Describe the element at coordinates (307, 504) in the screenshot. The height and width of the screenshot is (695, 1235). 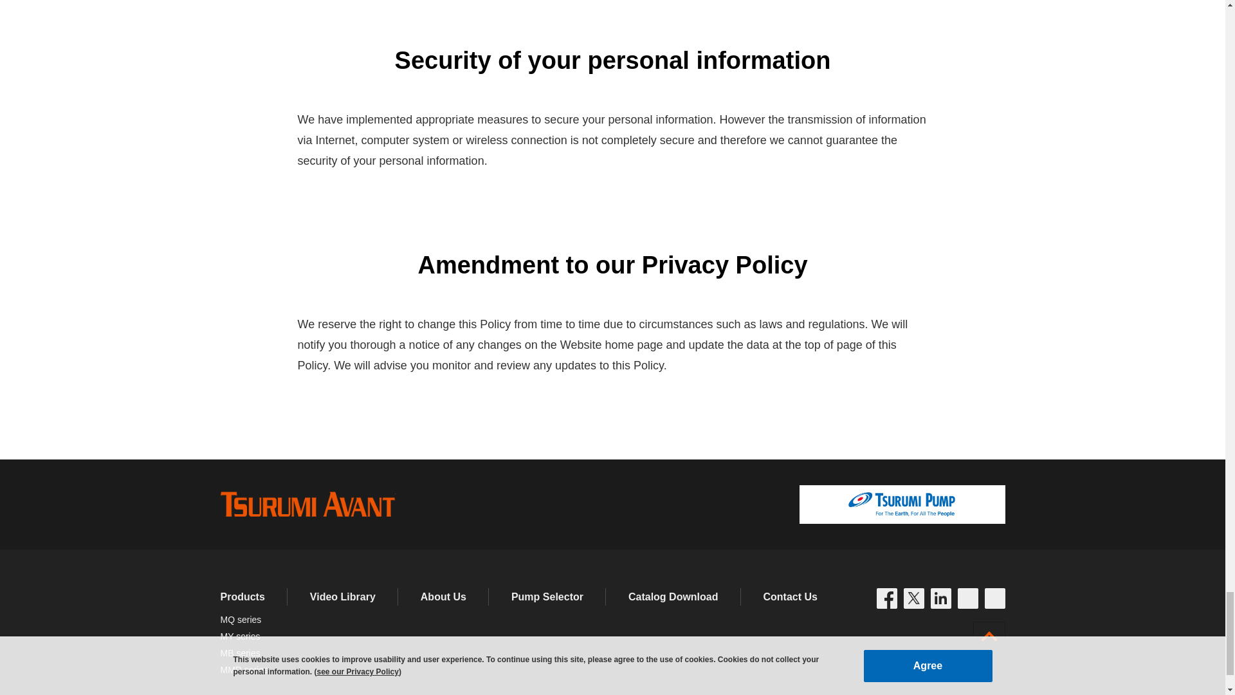
I see `TSURUMI AVANT` at that location.